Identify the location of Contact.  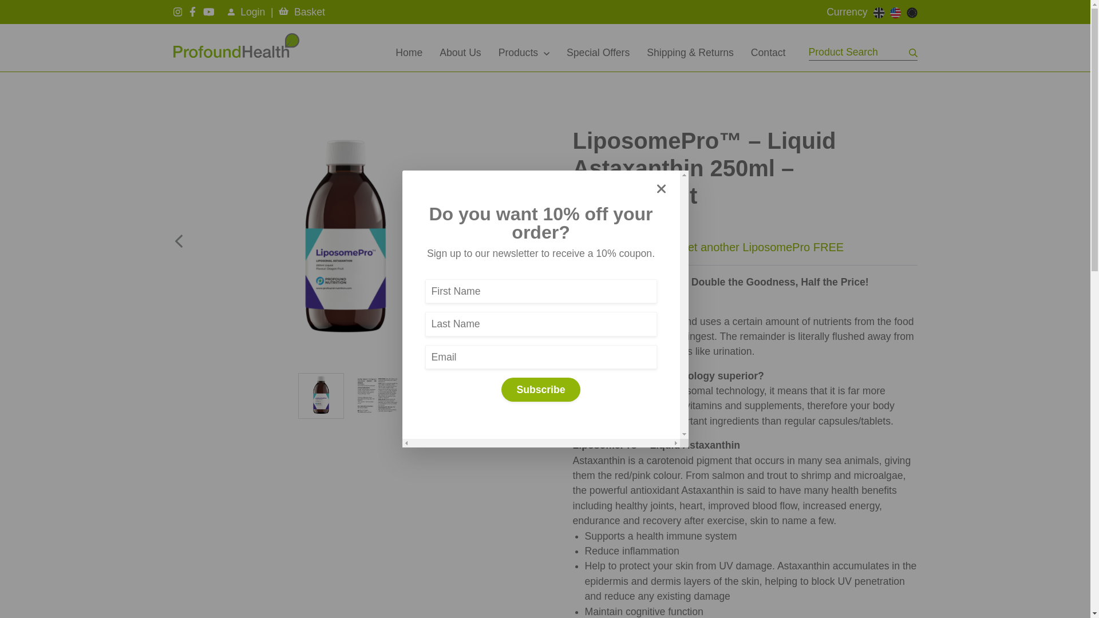
(768, 52).